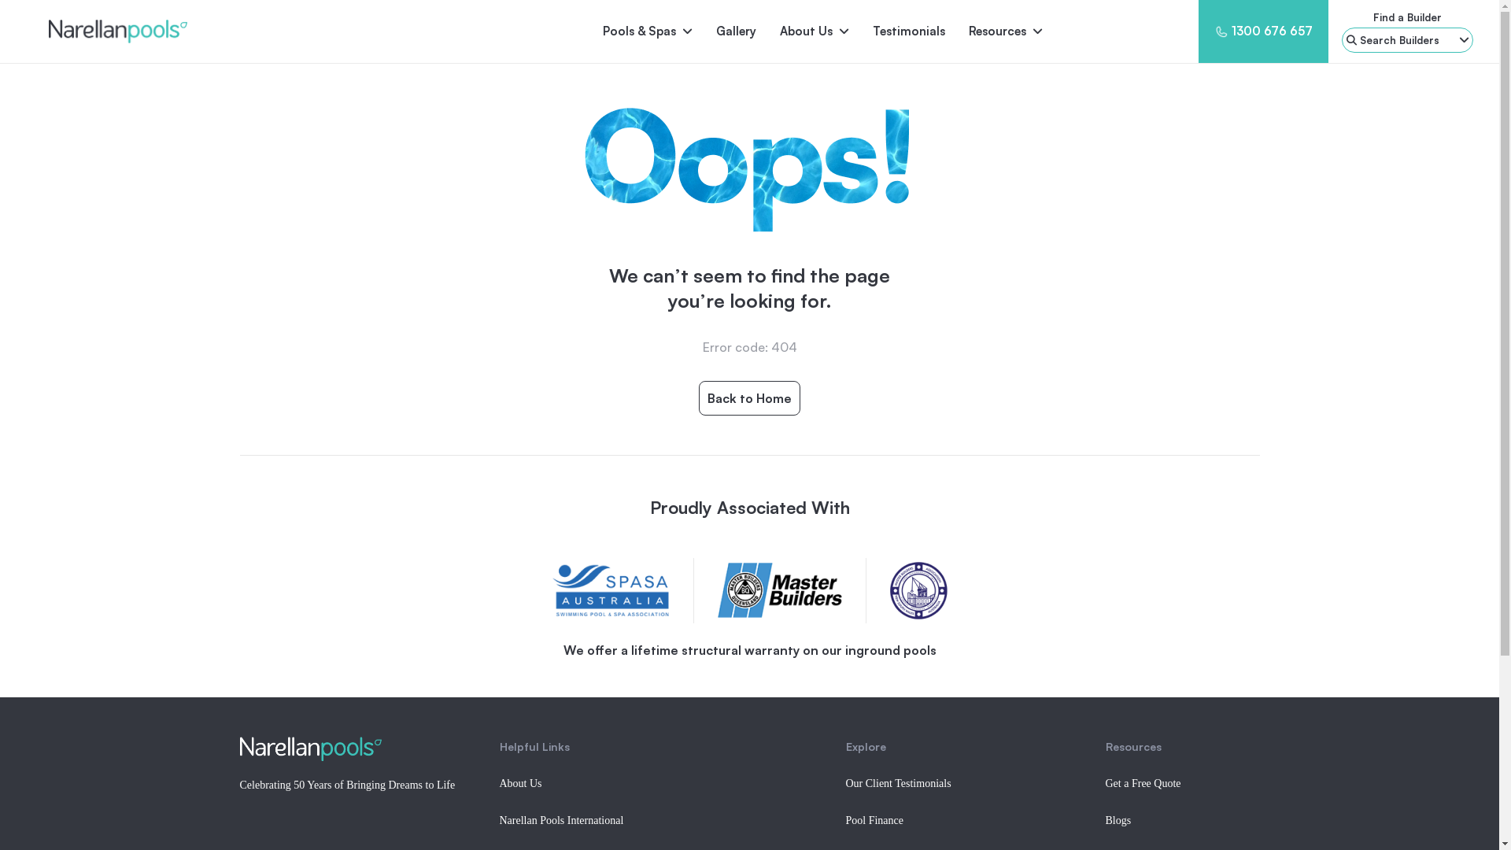 The image size is (1511, 850). I want to click on Get a Free Quote, so click(1143, 784).